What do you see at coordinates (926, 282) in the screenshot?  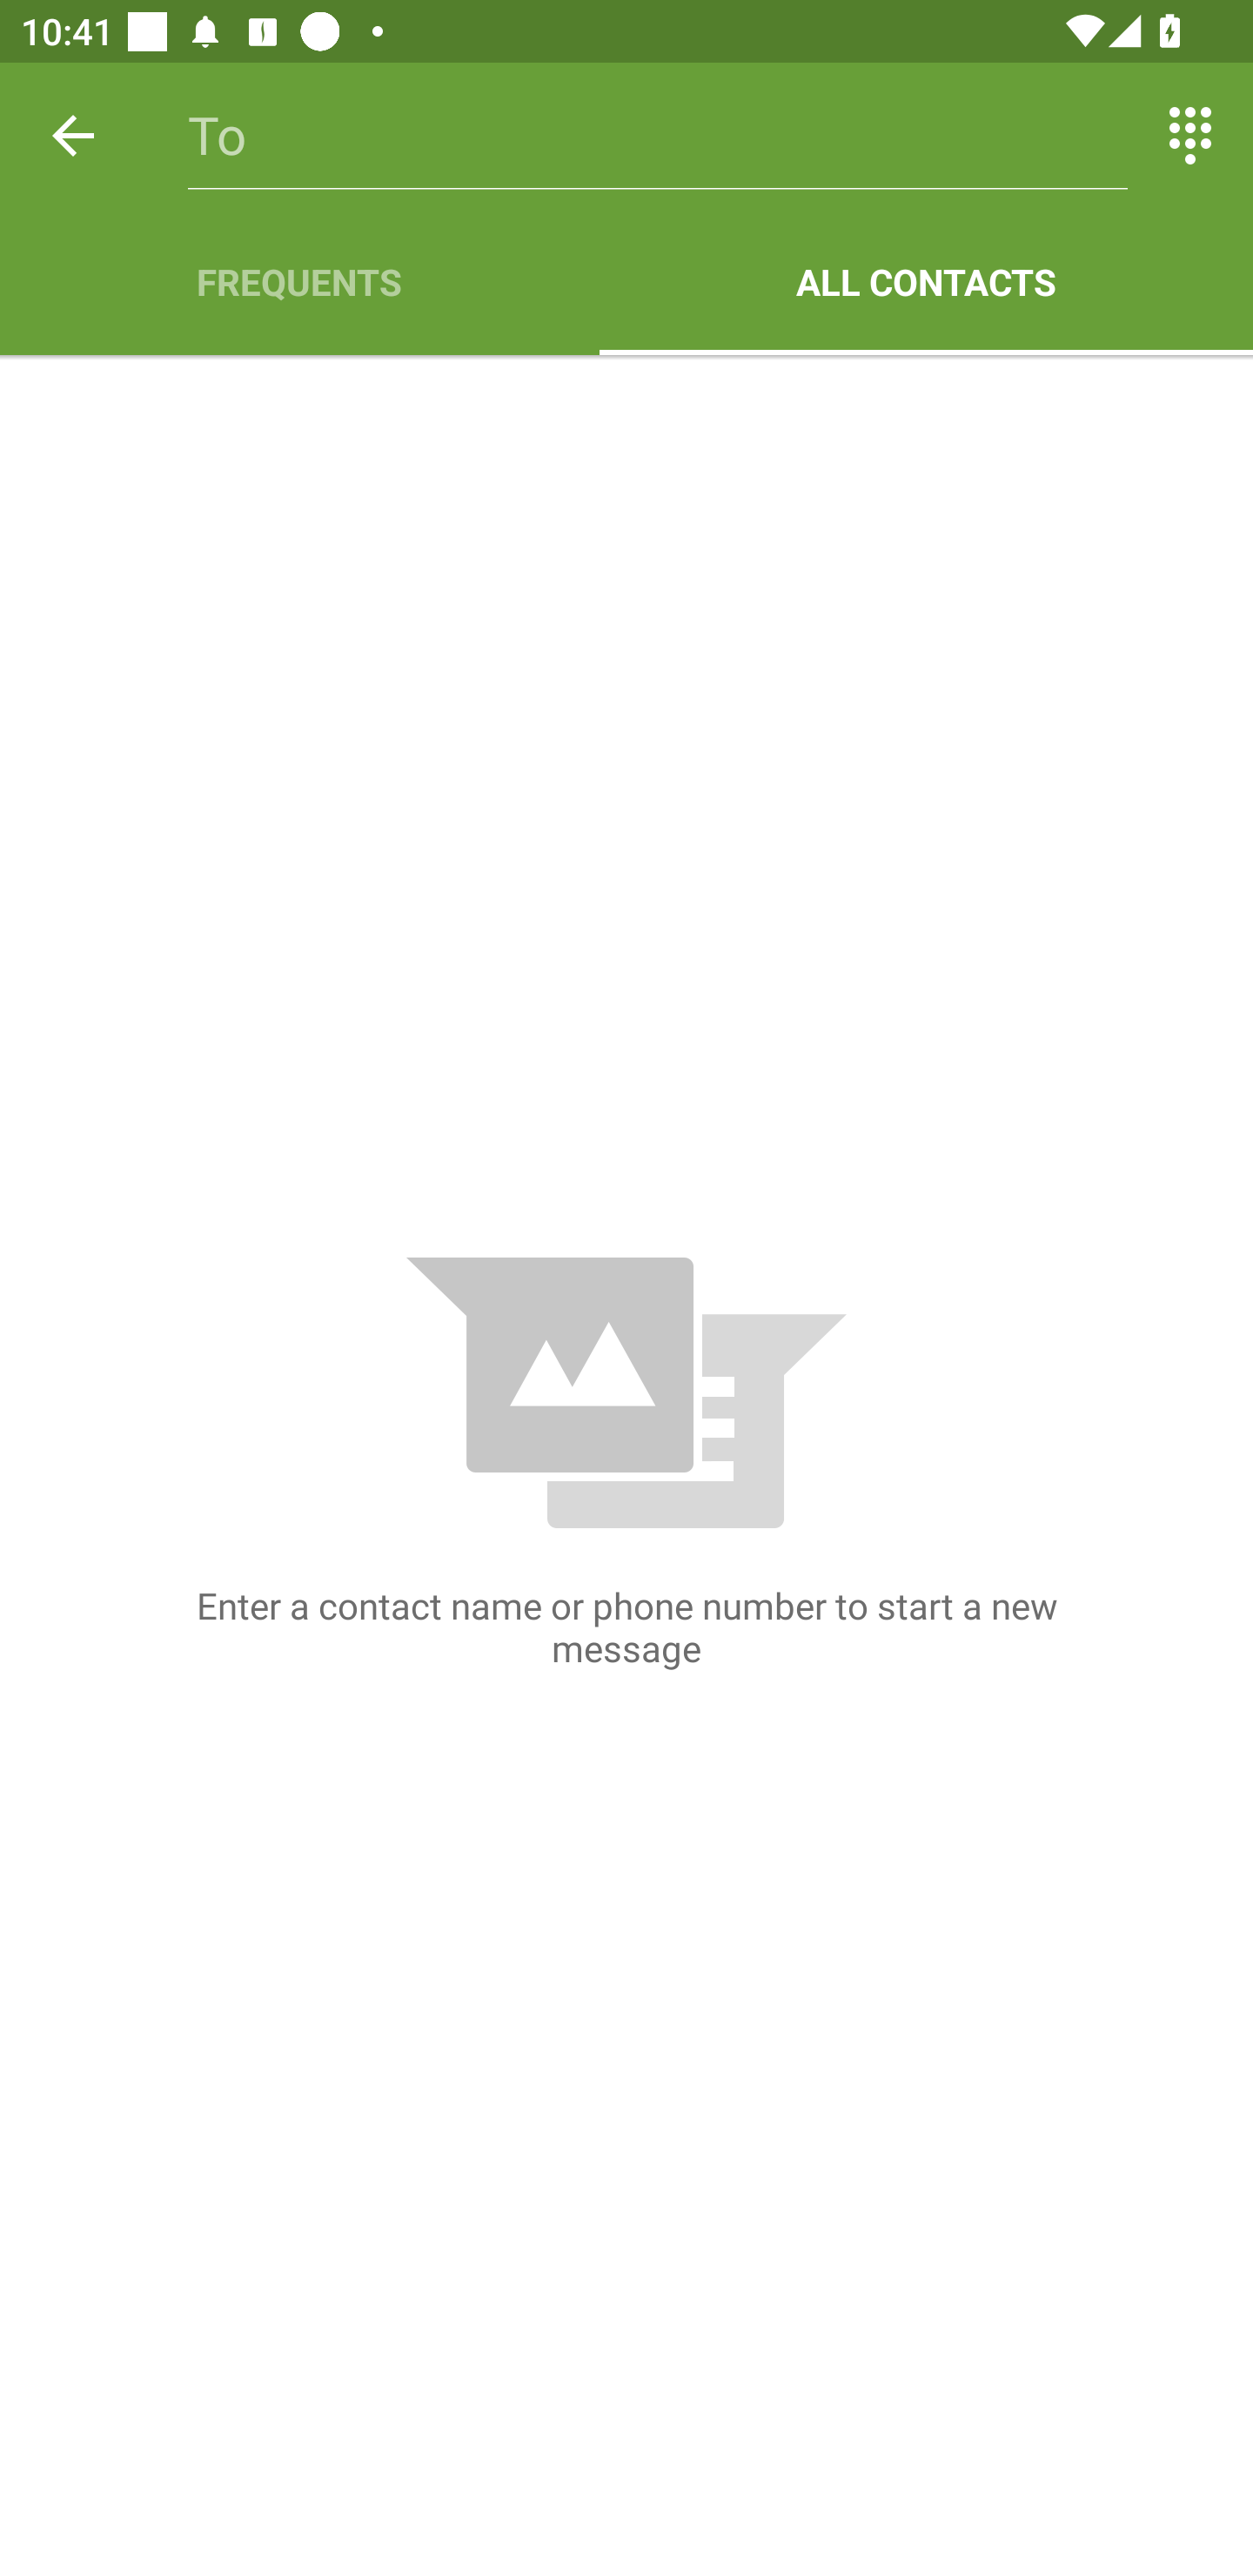 I see `ALL CONTACTS` at bounding box center [926, 282].